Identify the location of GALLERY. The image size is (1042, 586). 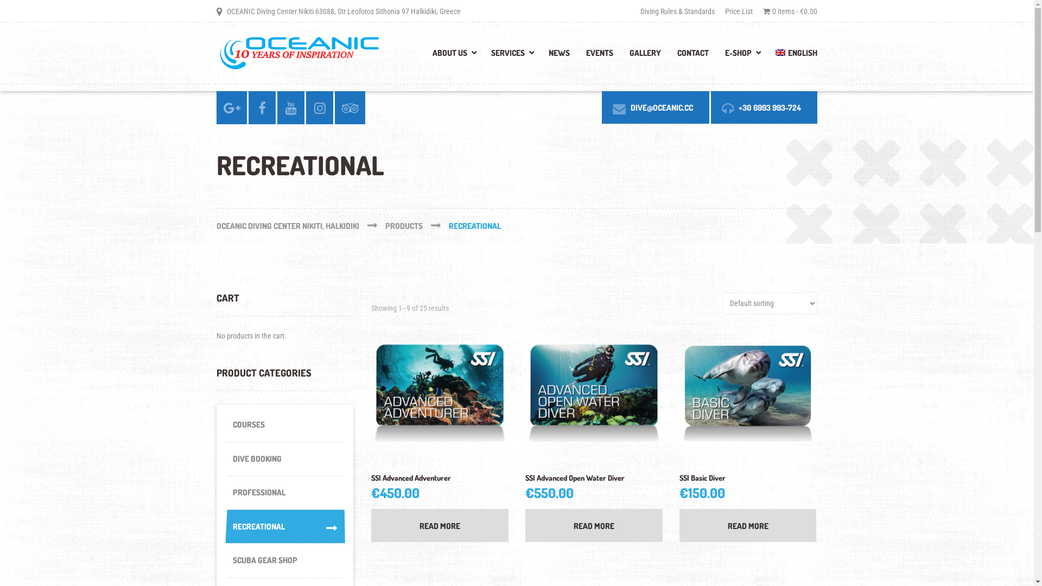
(645, 56).